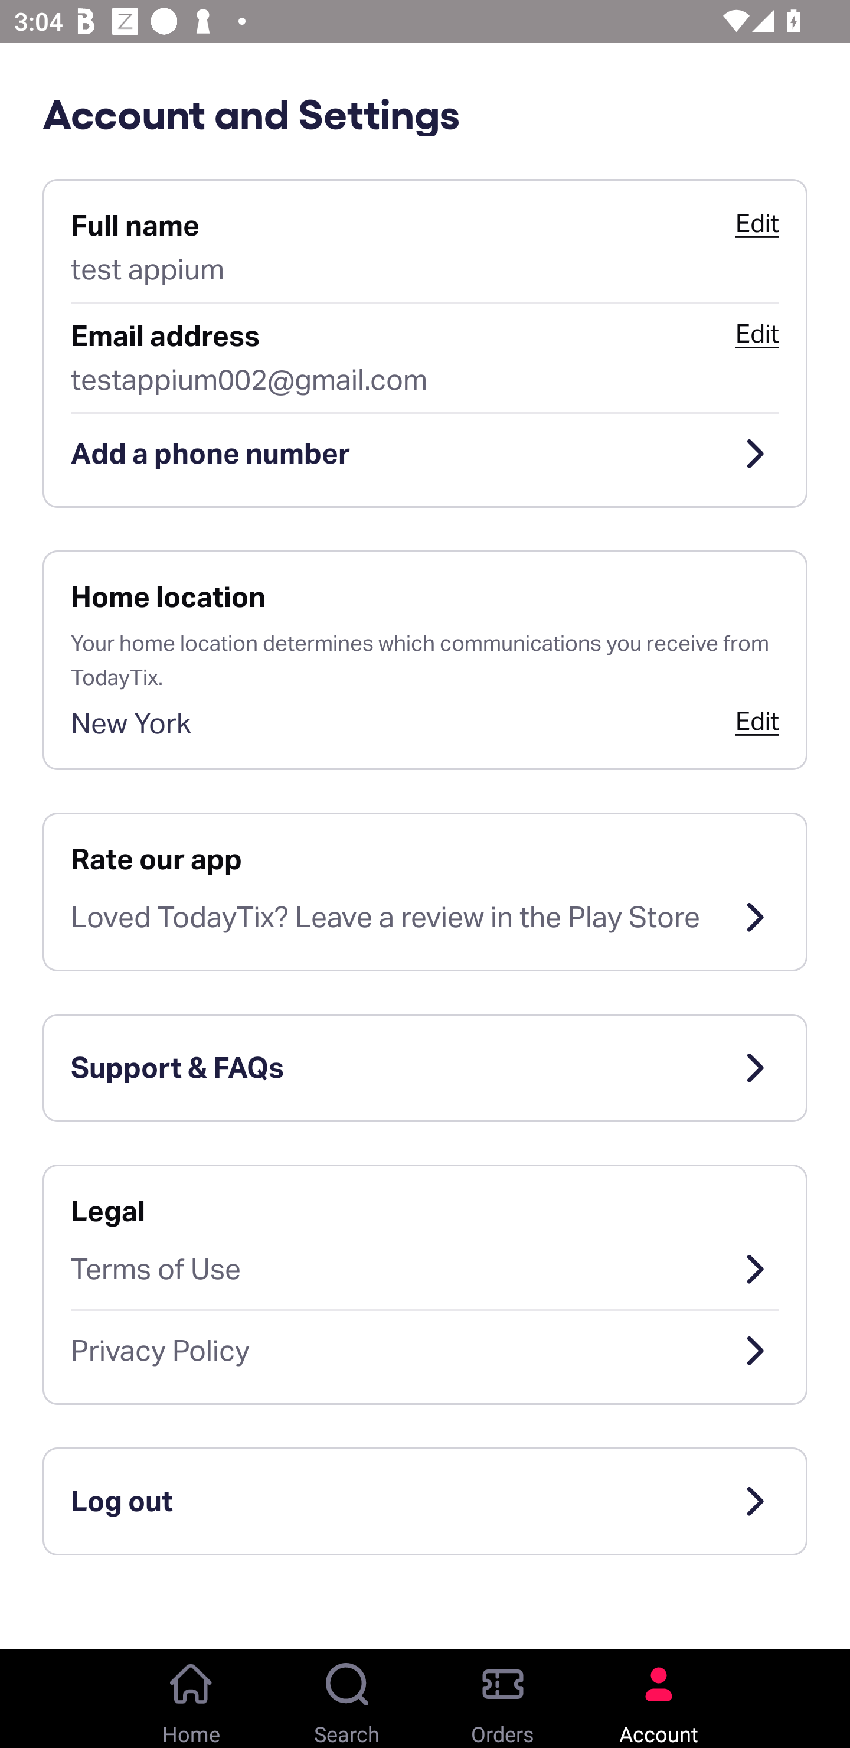  Describe the element at coordinates (425, 918) in the screenshot. I see `Loved TodayTix? Leave a review in the Play Store` at that location.